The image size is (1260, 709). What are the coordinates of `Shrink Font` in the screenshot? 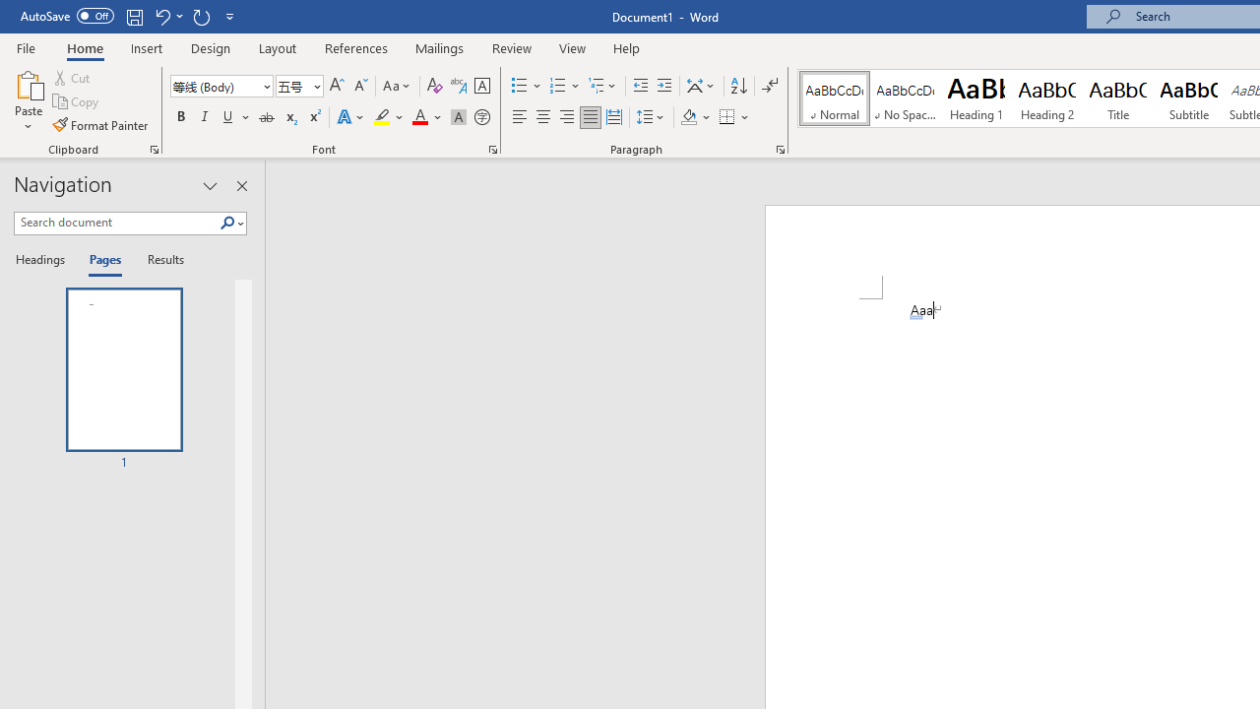 It's located at (360, 87).